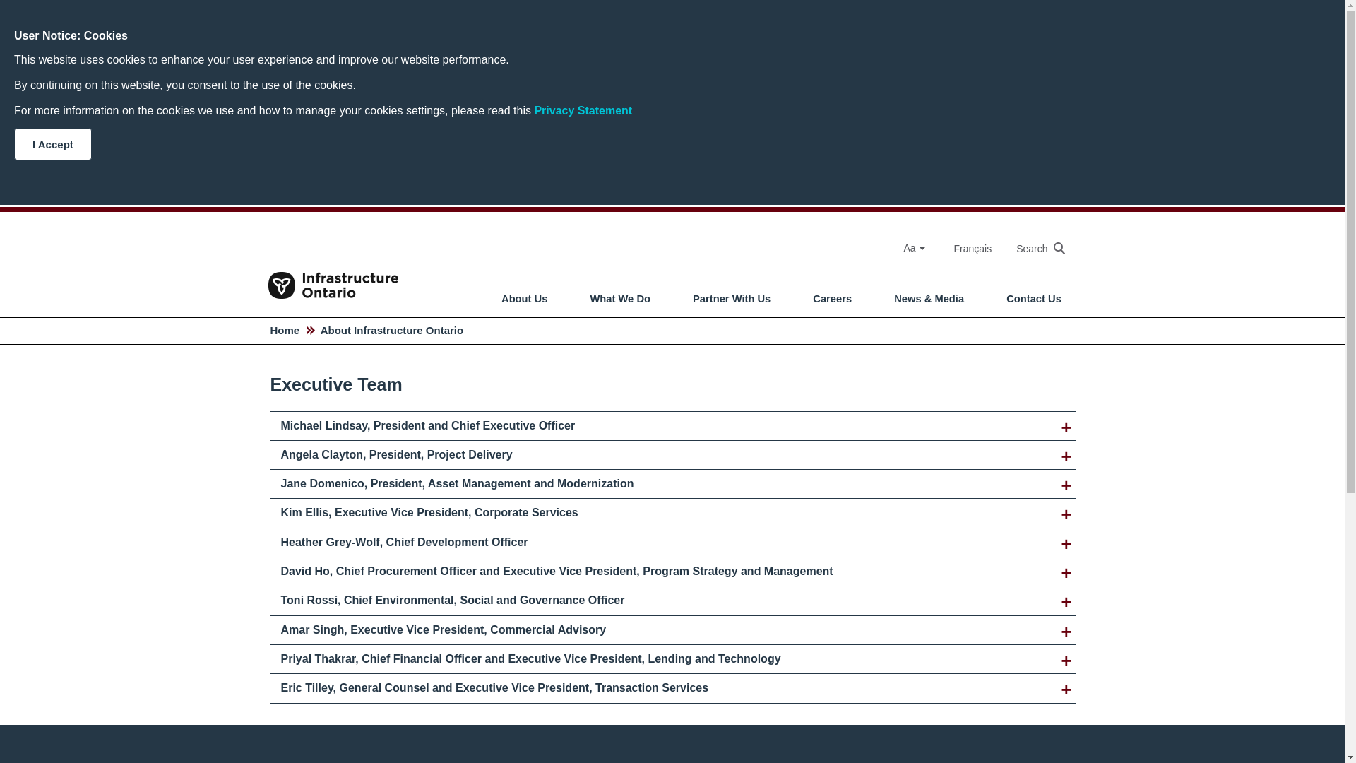 This screenshot has width=1356, height=763. What do you see at coordinates (333, 270) in the screenshot?
I see `Infrastructure Ontario logo` at bounding box center [333, 270].